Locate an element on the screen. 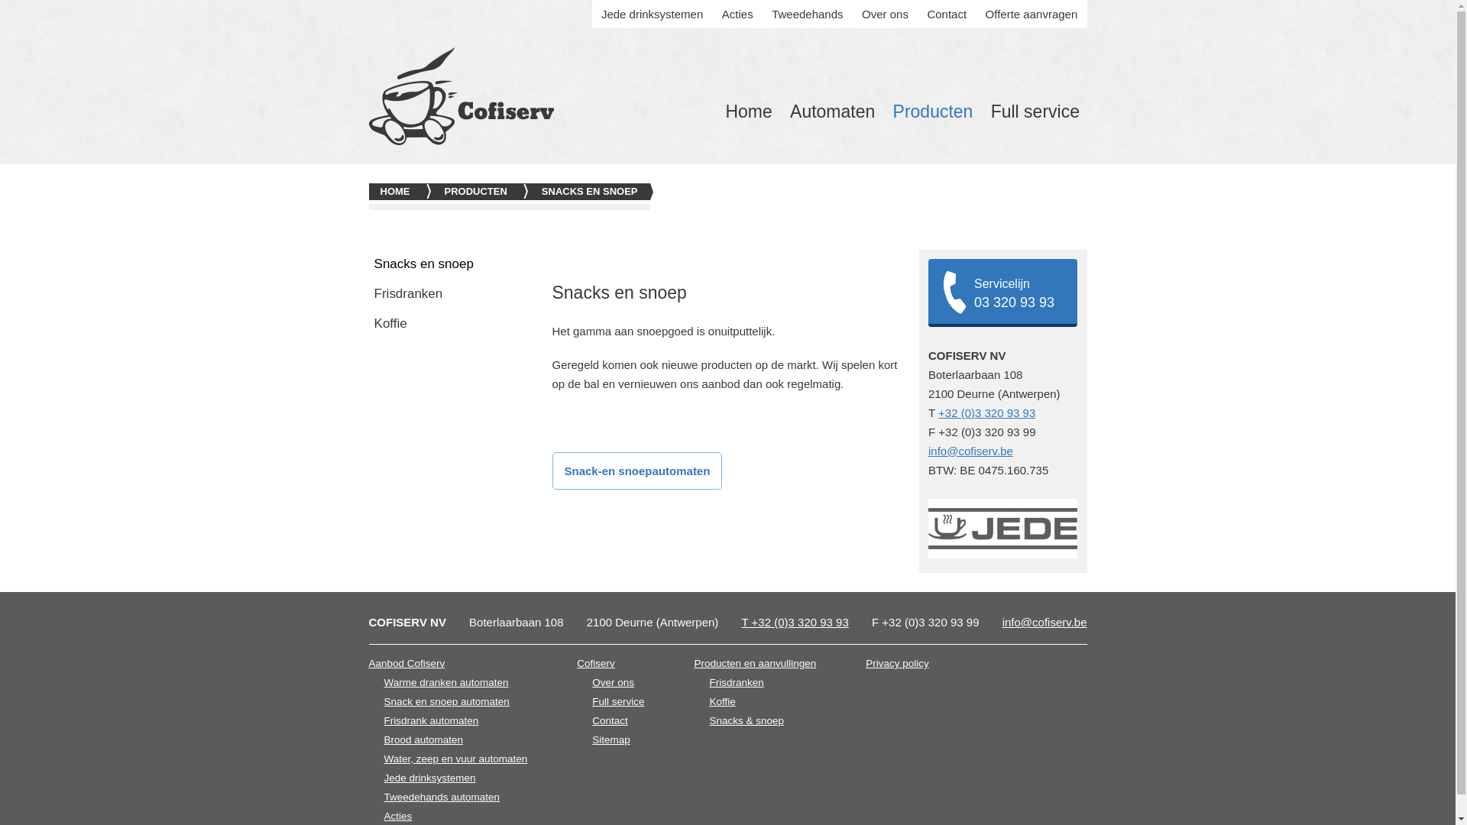  Warme dranken automaten is located at coordinates (455, 683).